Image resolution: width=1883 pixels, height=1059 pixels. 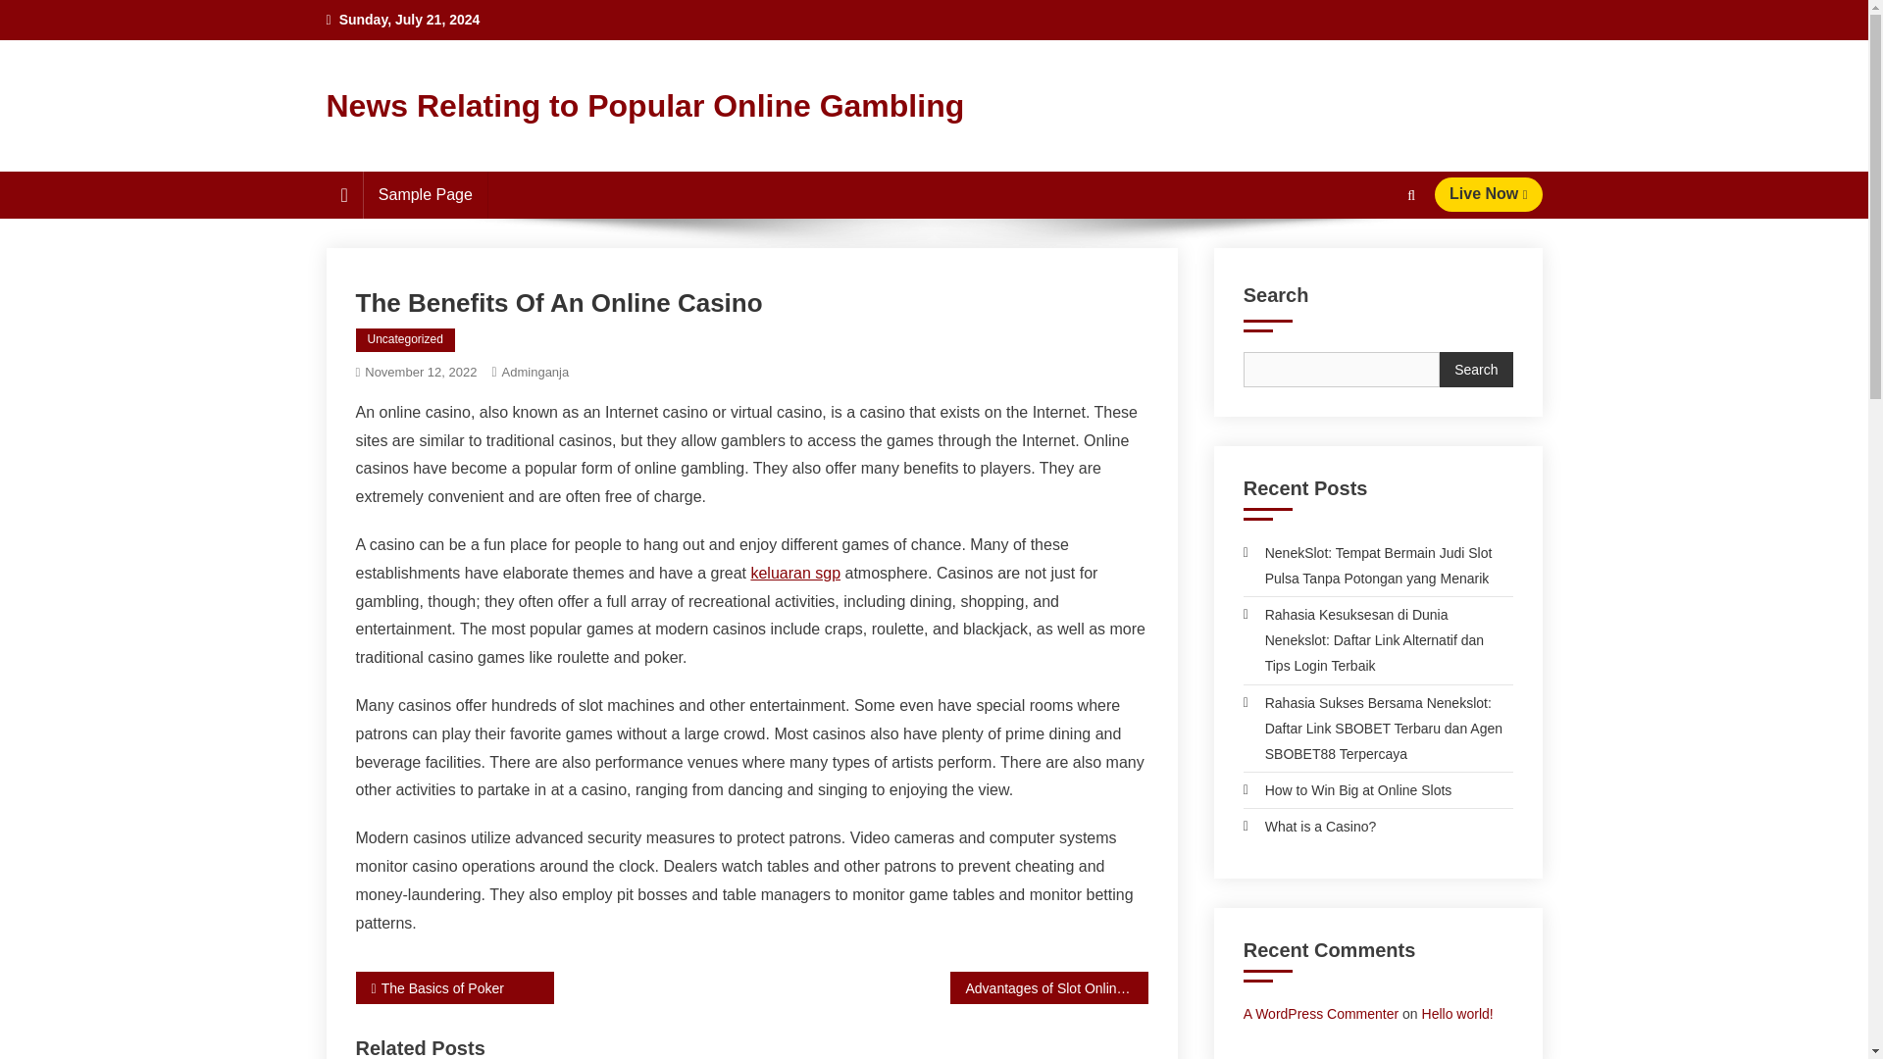 What do you see at coordinates (404, 339) in the screenshot?
I see `Uncategorized` at bounding box center [404, 339].